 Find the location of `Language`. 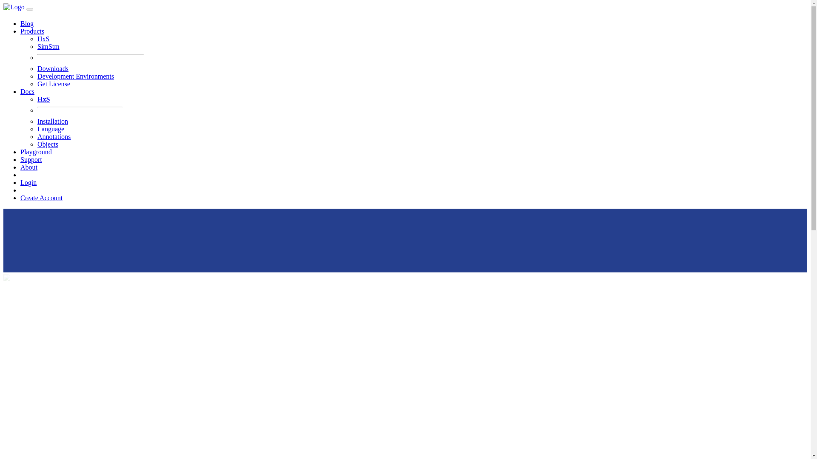

Language is located at coordinates (51, 129).